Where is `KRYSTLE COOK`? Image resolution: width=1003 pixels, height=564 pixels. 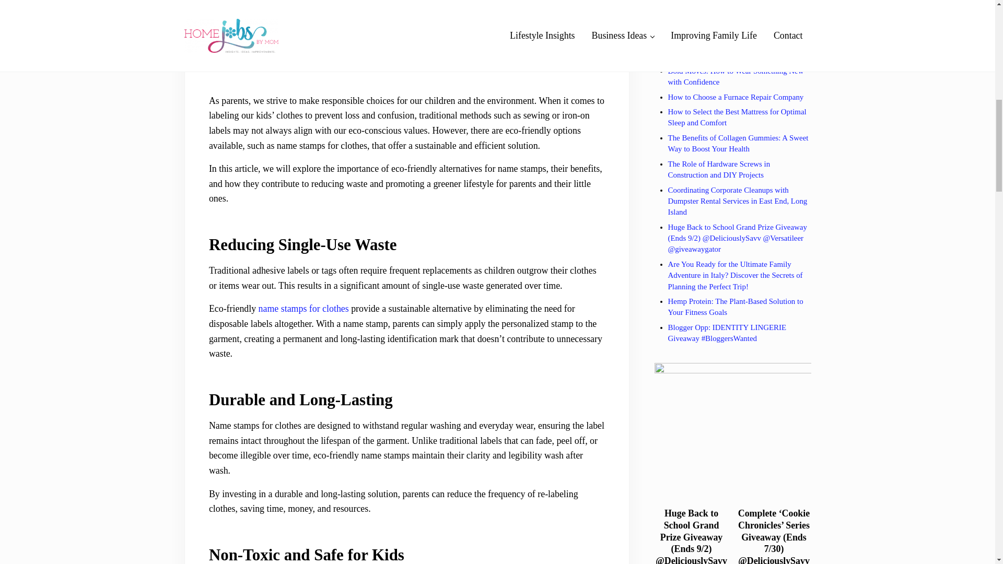 KRYSTLE COOK is located at coordinates (290, 7).